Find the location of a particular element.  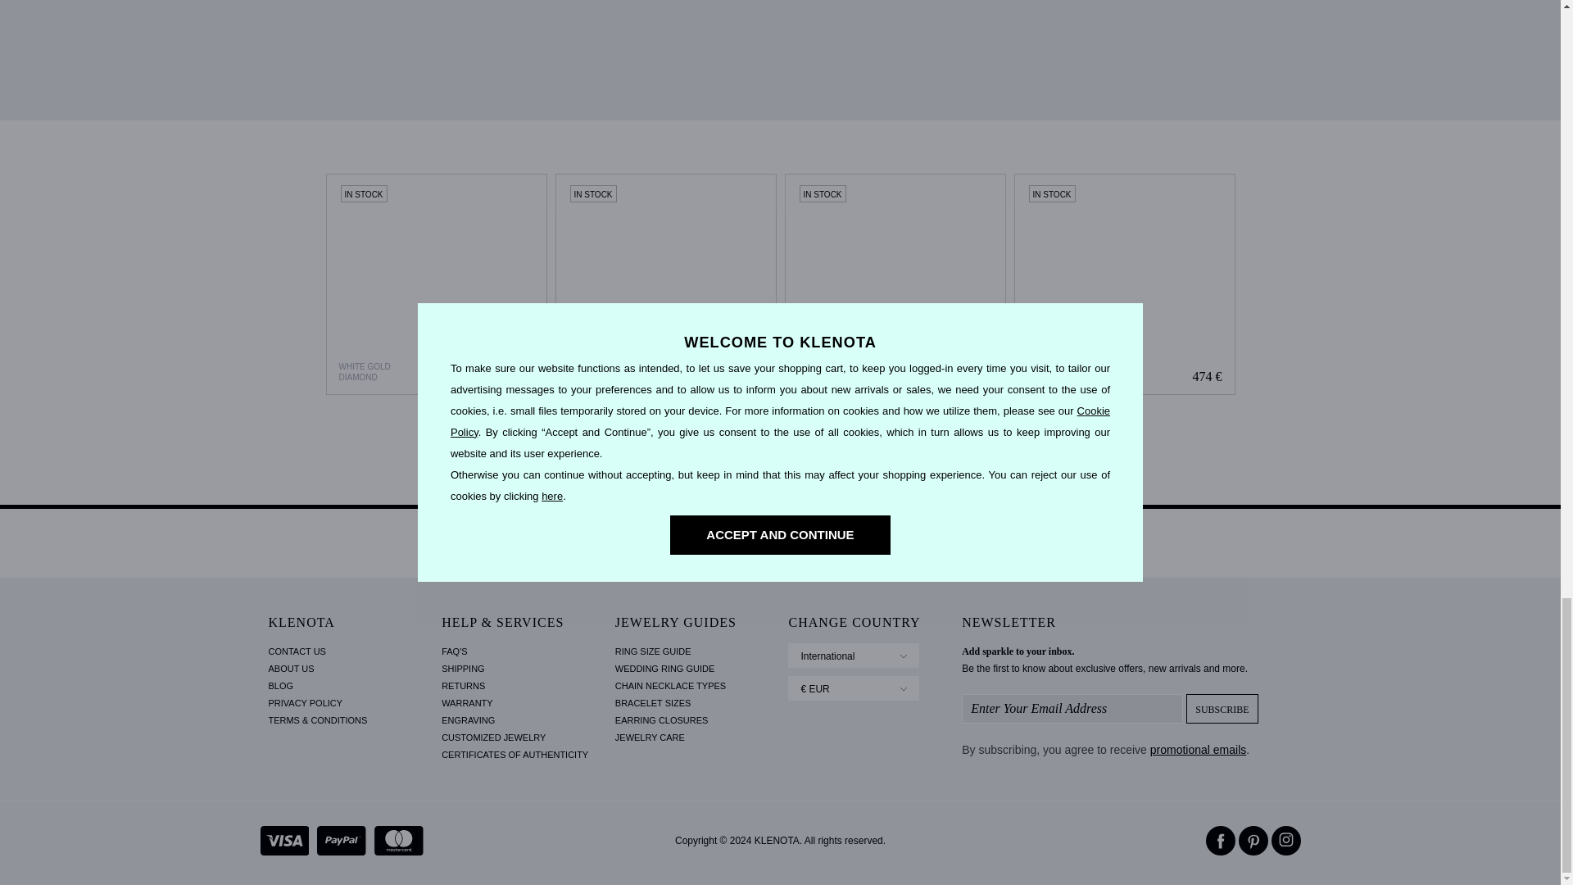

Facebook is located at coordinates (1221, 841).